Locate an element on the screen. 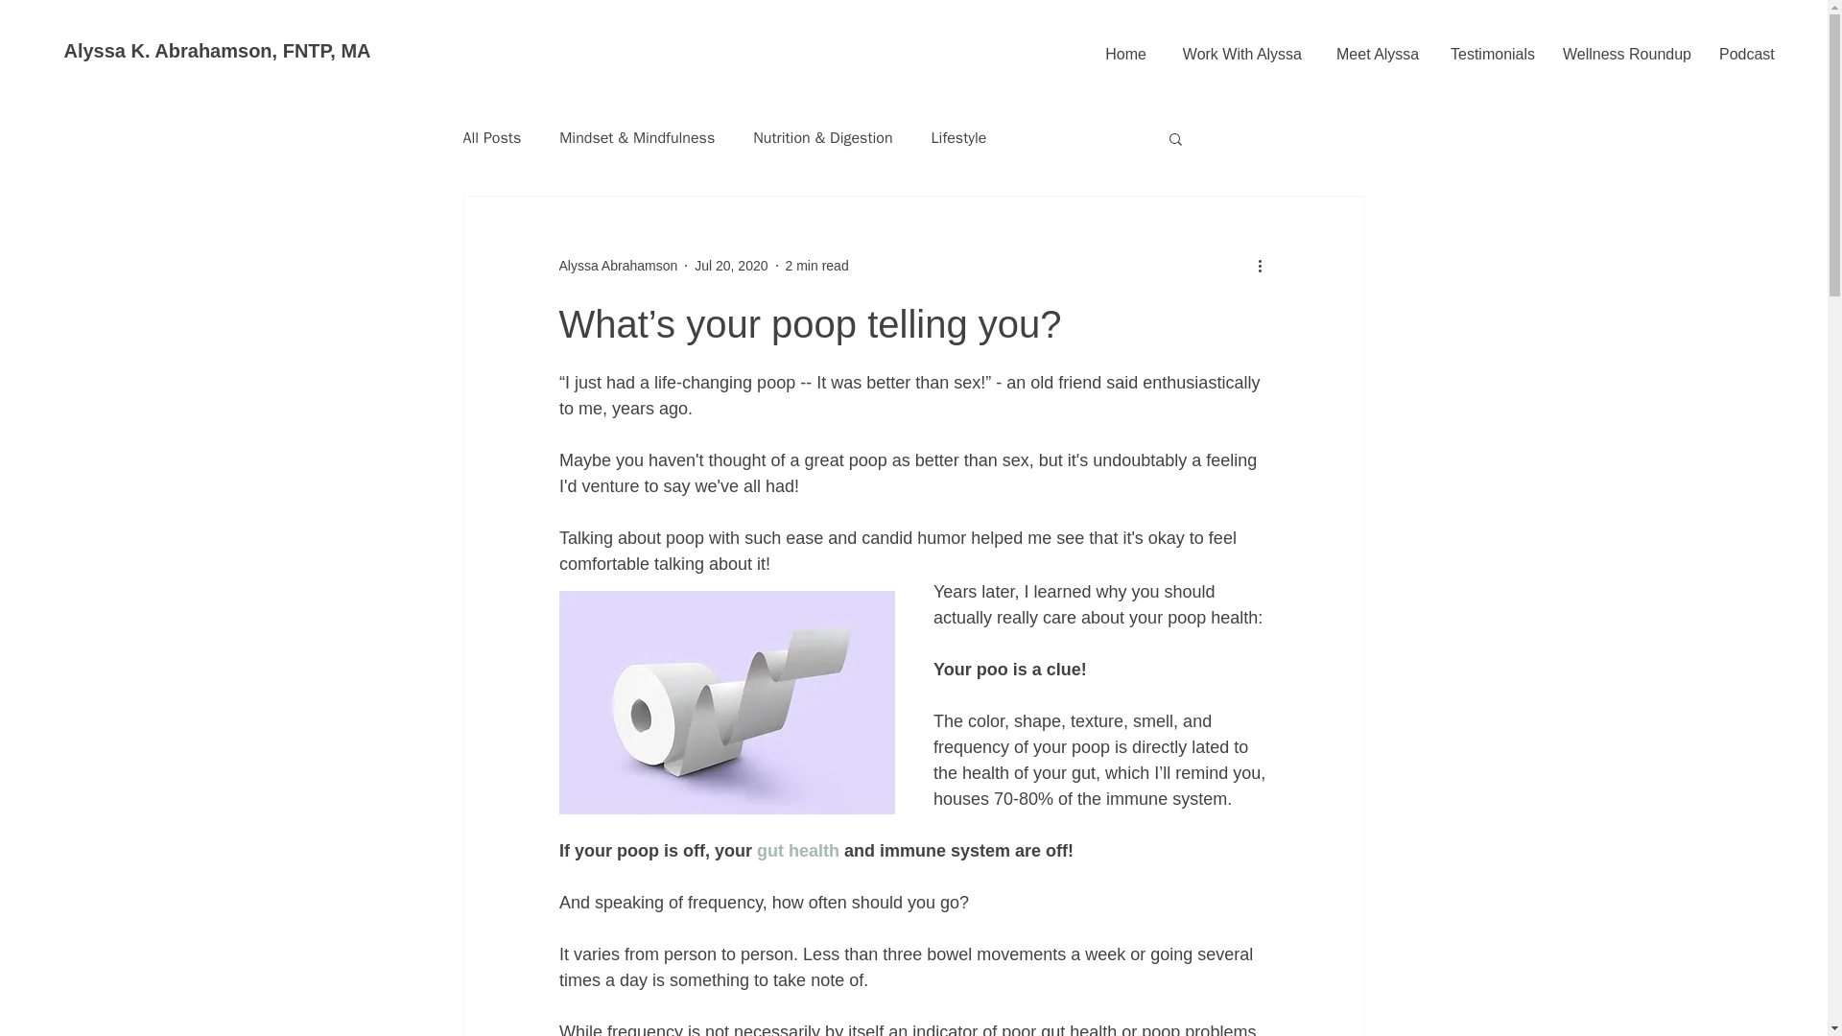 This screenshot has width=1842, height=1036. Testimonials is located at coordinates (1489, 46).